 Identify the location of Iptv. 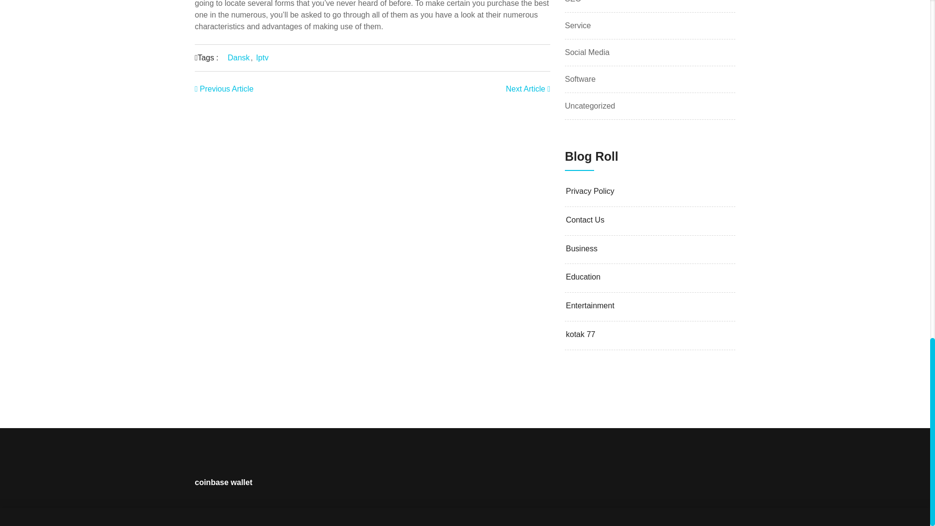
(262, 57).